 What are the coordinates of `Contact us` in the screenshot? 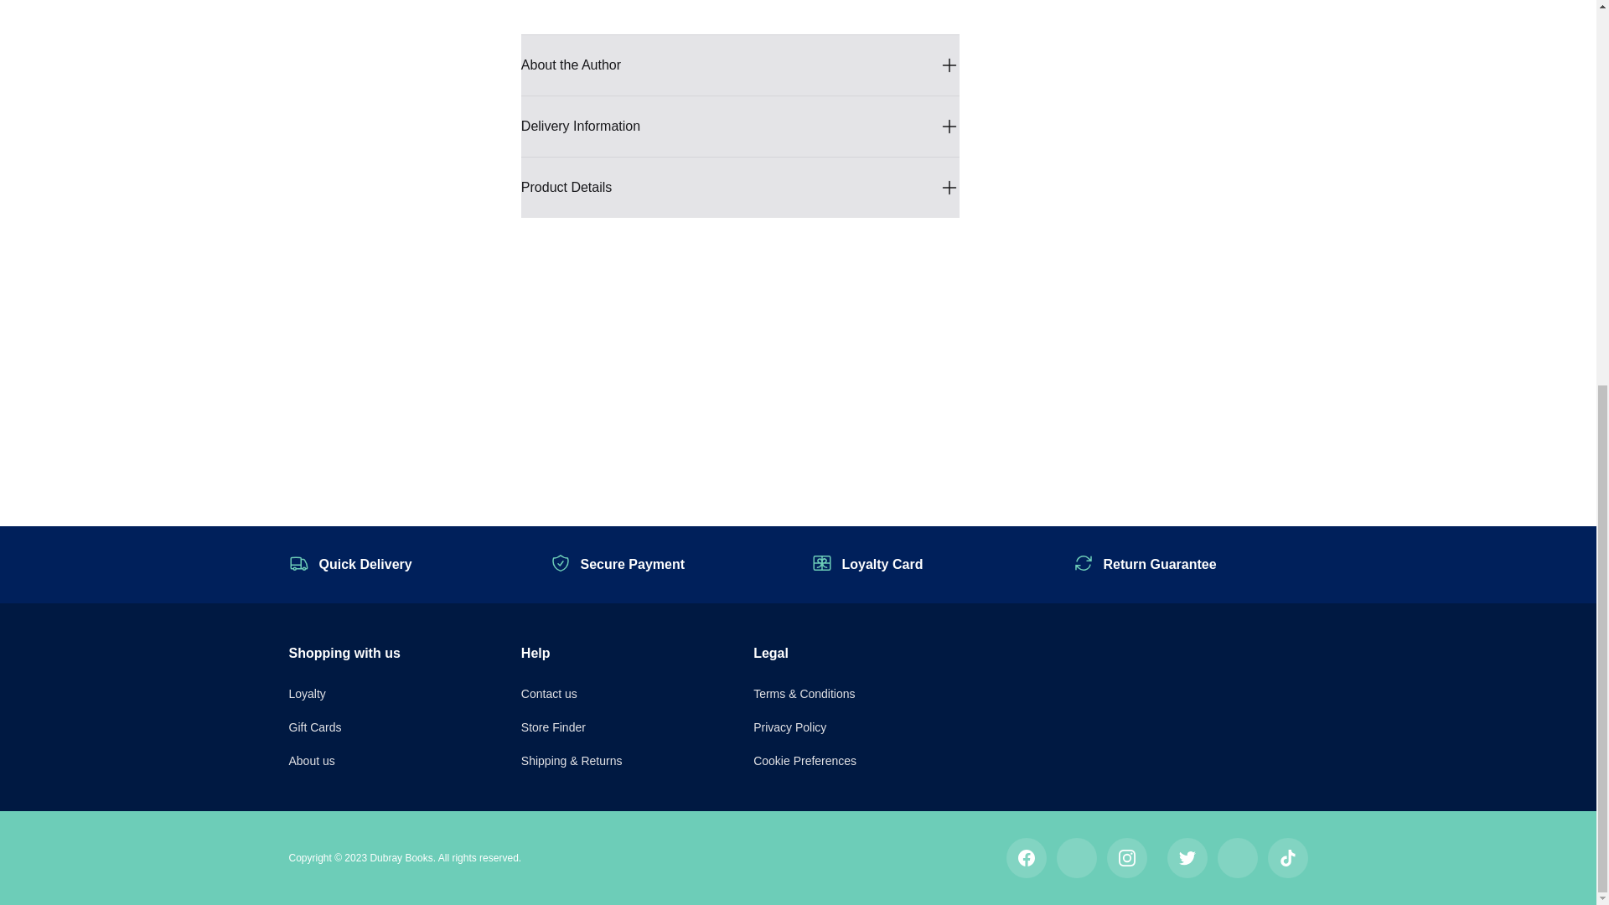 It's located at (550, 693).